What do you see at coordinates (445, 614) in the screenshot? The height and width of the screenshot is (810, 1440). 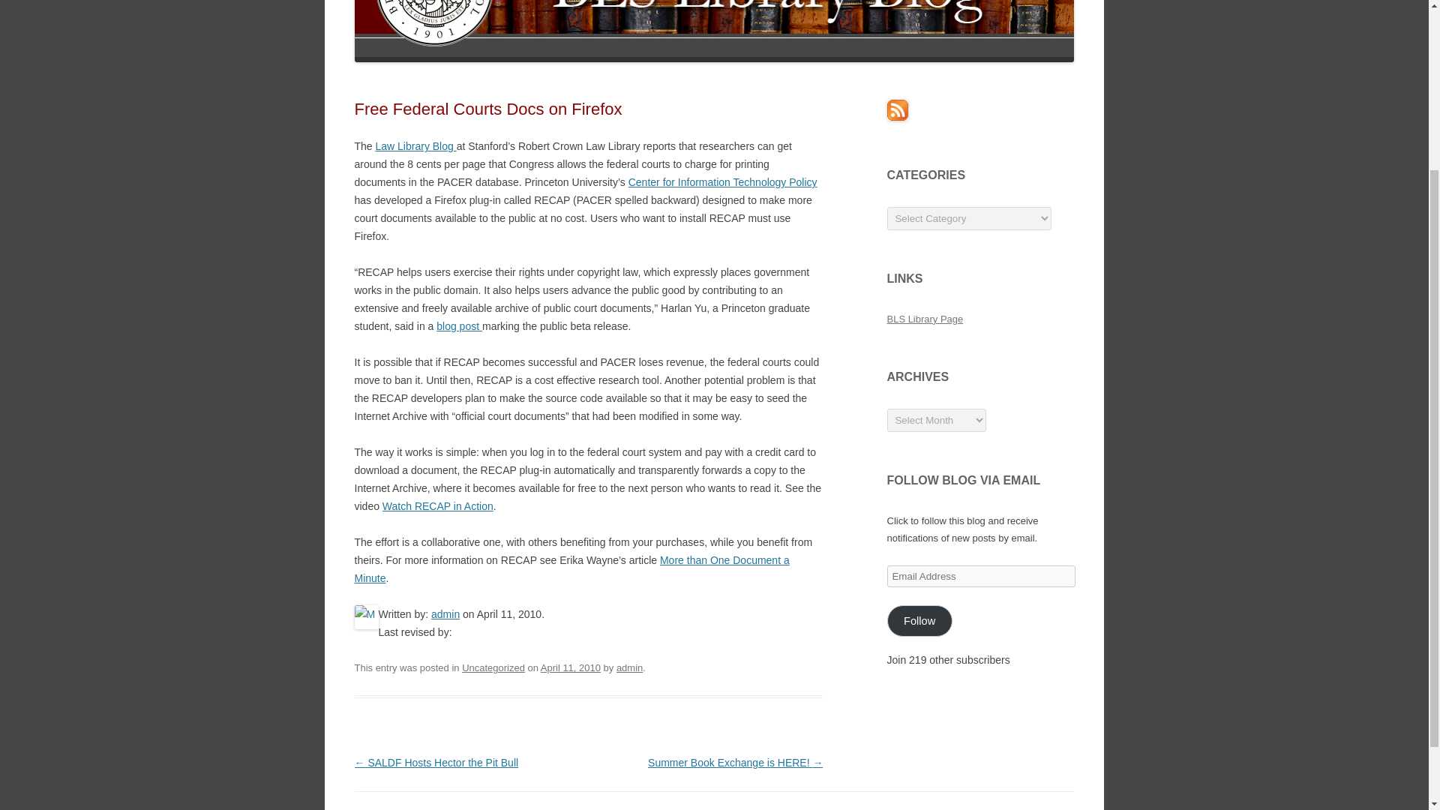 I see `admin` at bounding box center [445, 614].